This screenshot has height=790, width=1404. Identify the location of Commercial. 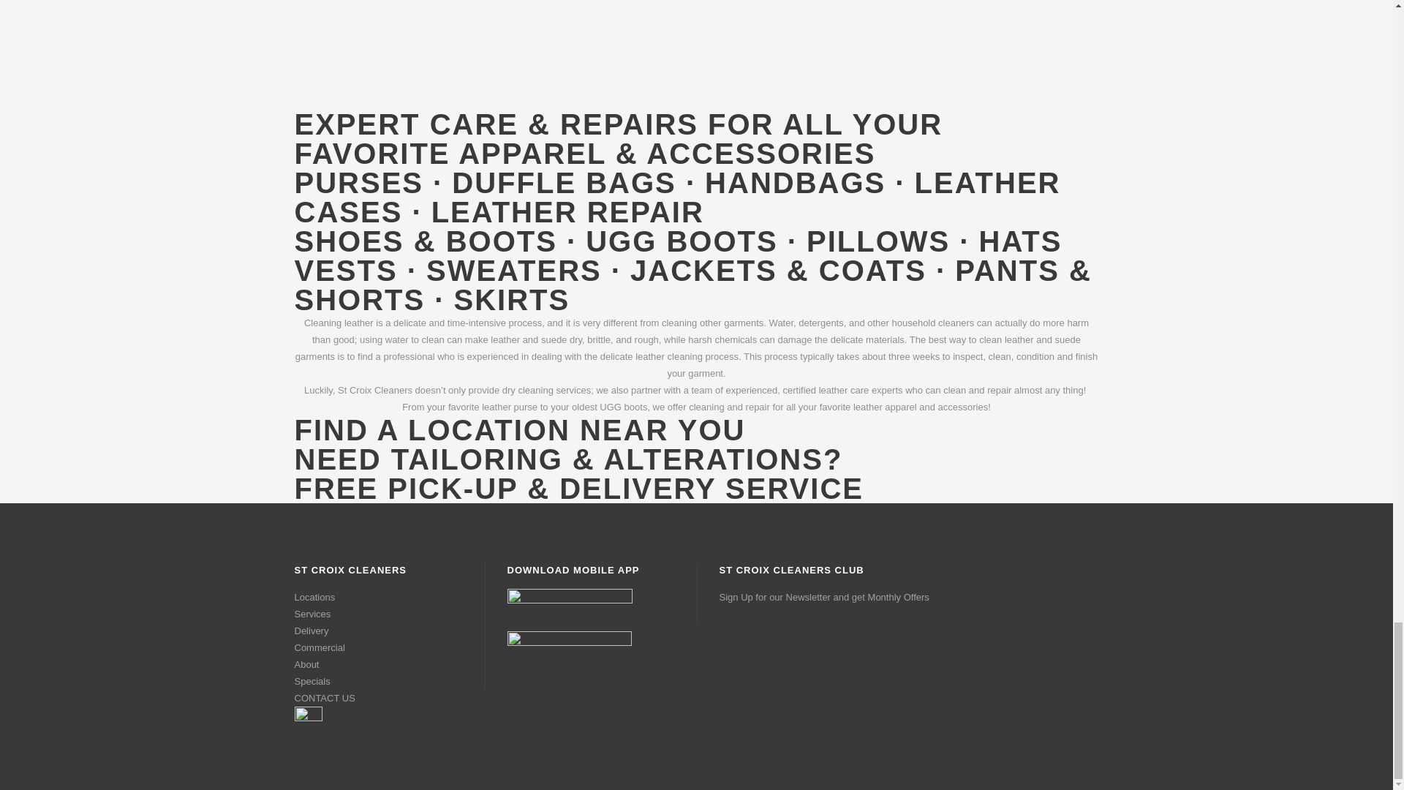
(319, 648).